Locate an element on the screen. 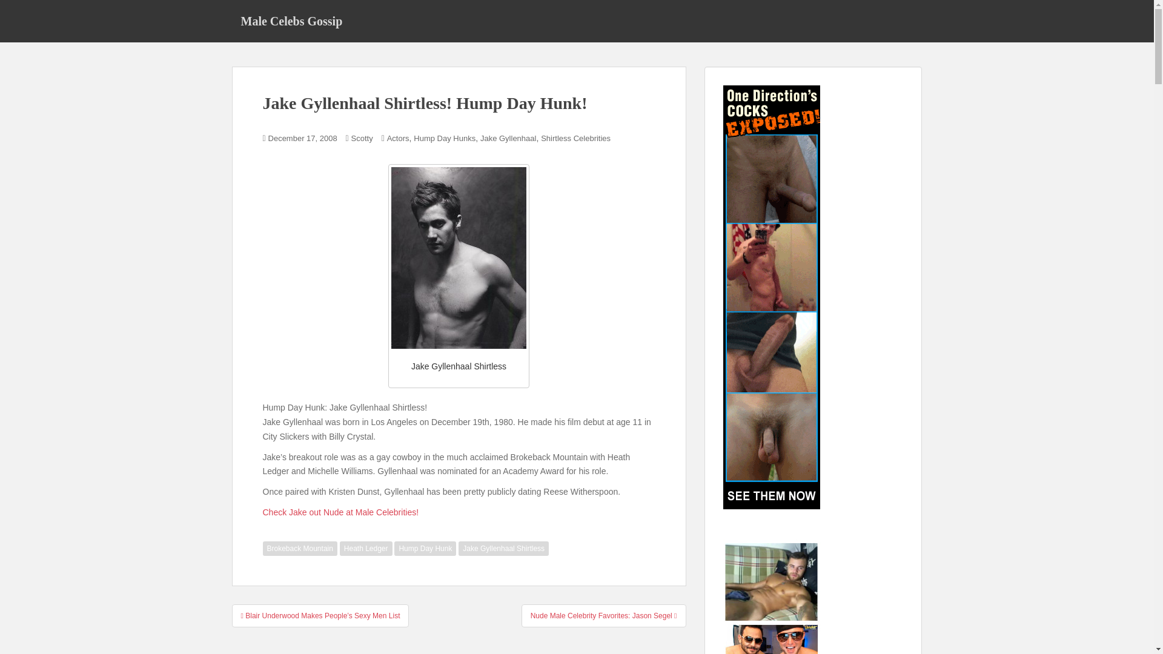 The height and width of the screenshot is (654, 1163). Actors is located at coordinates (398, 138).